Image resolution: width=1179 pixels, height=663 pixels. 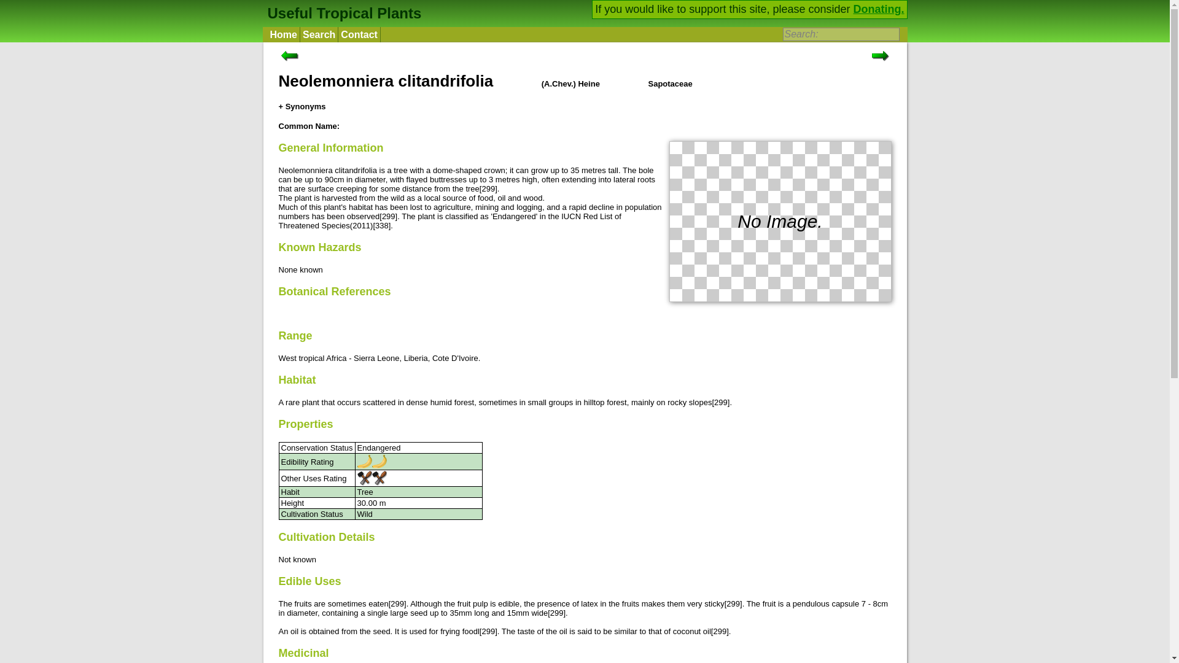 What do you see at coordinates (284, 34) in the screenshot?
I see `Home` at bounding box center [284, 34].